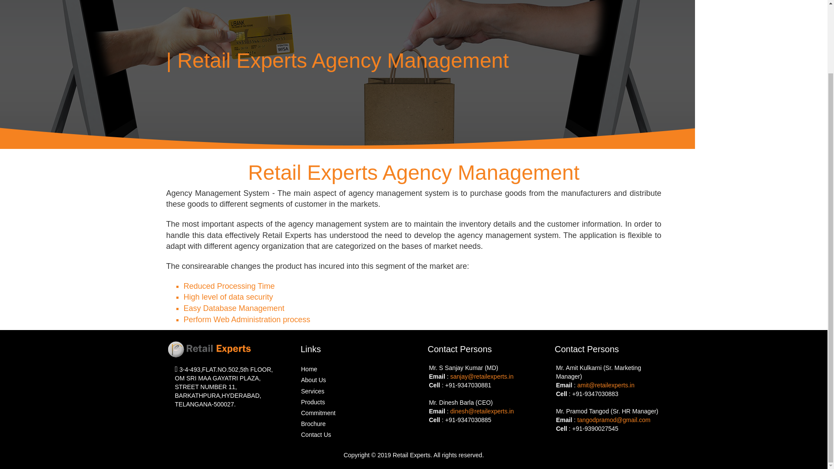  Describe the element at coordinates (318, 413) in the screenshot. I see `Commitment` at that location.